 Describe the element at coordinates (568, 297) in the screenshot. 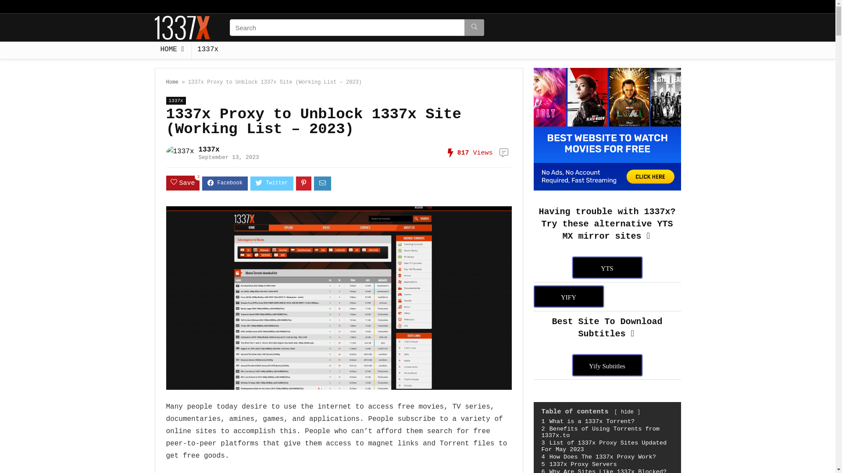

I see `YIFY` at that location.